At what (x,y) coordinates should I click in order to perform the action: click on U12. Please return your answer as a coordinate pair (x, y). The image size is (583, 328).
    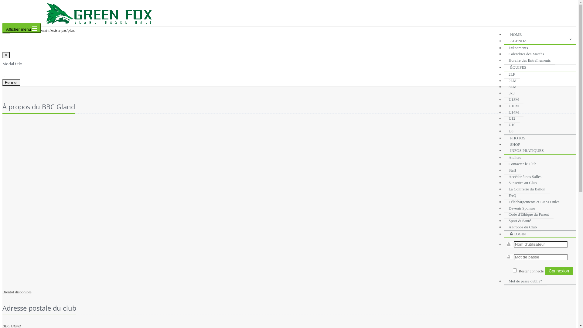
    Looking at the image, I should click on (512, 118).